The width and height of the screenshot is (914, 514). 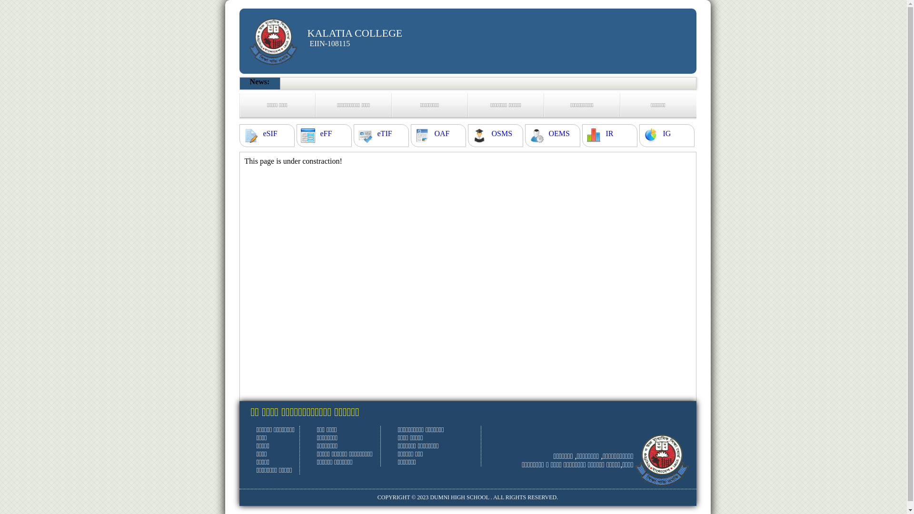 What do you see at coordinates (270, 134) in the screenshot?
I see `eSIF` at bounding box center [270, 134].